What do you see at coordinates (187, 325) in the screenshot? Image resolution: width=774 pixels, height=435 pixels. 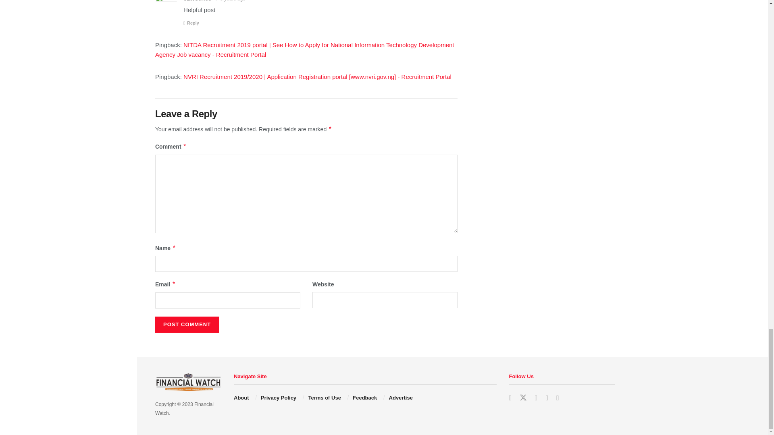 I see `Post Comment` at bounding box center [187, 325].